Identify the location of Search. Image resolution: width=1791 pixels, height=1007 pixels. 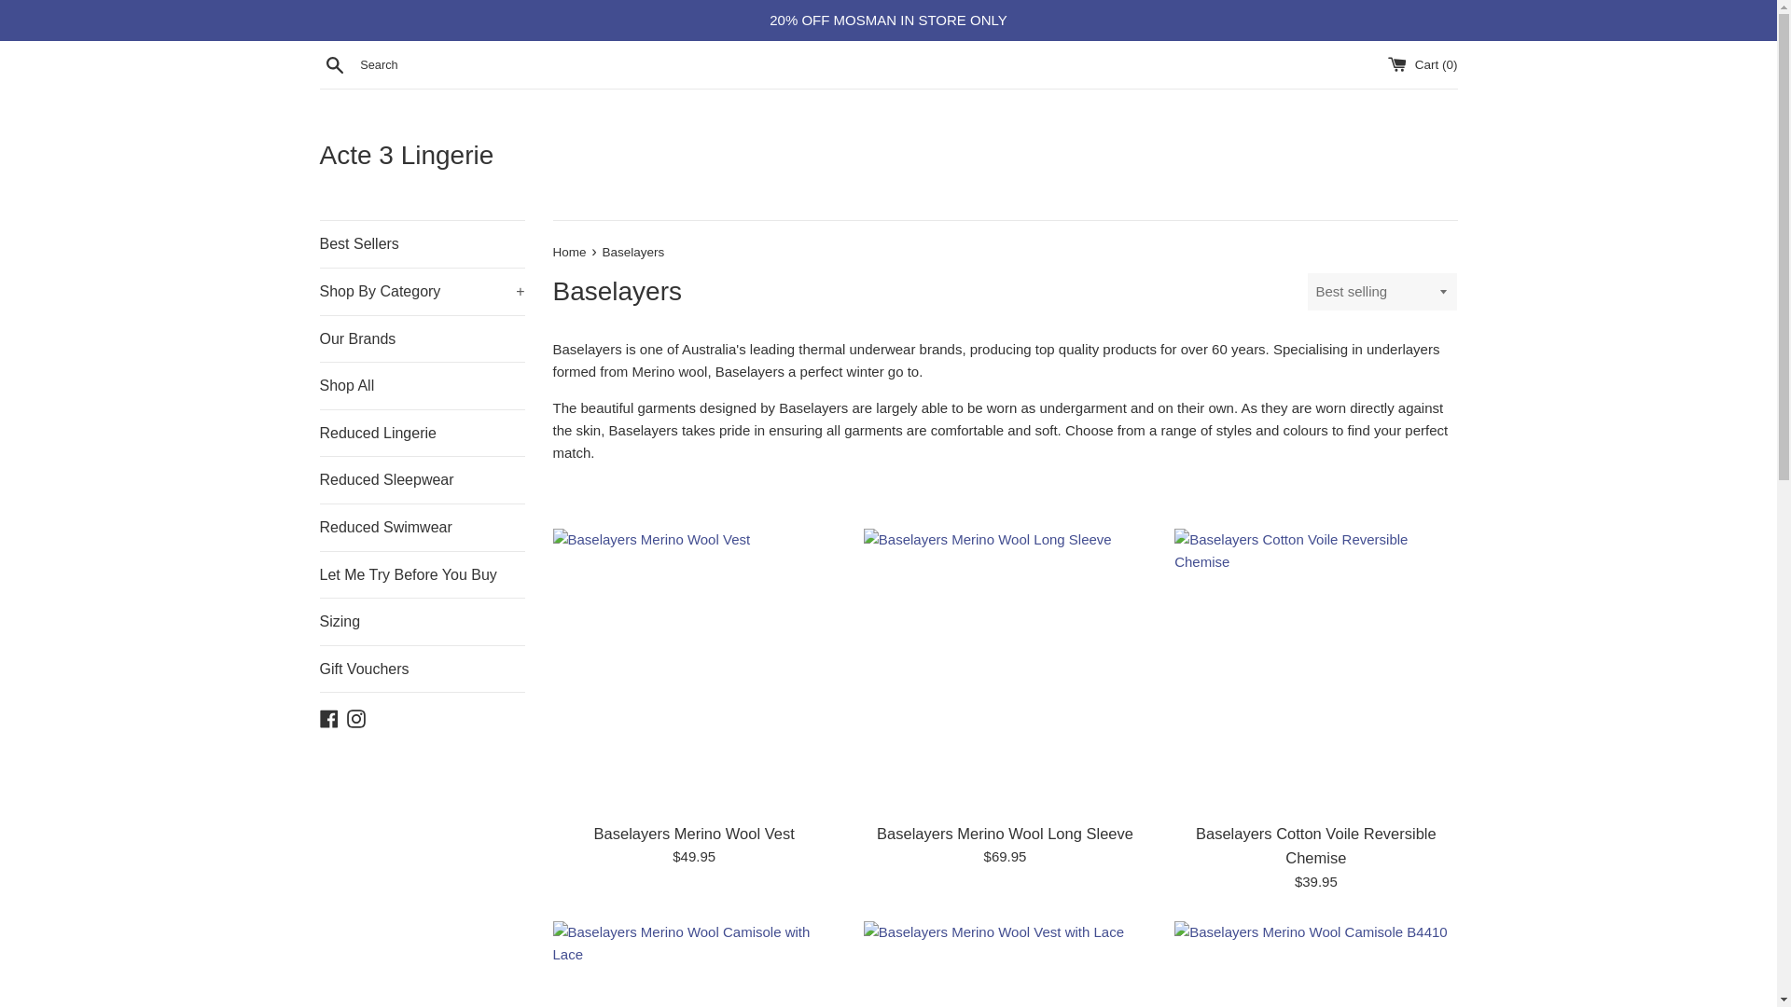
(334, 64).